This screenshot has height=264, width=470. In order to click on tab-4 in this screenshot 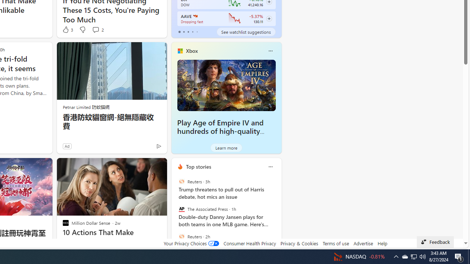, I will do `click(197, 32)`.